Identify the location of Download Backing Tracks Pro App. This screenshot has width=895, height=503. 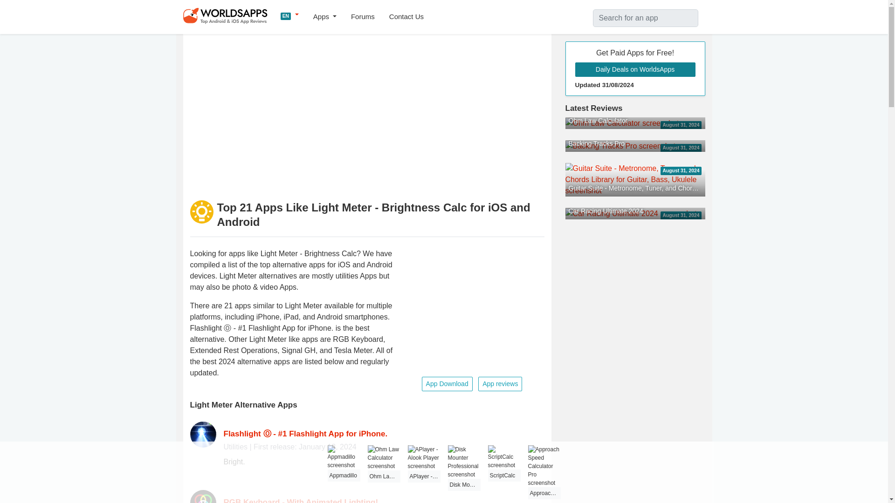
(620, 145).